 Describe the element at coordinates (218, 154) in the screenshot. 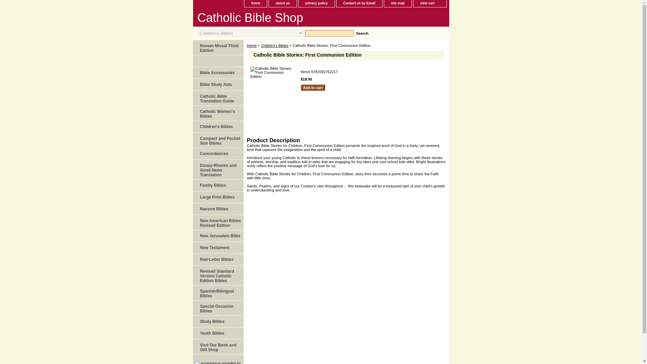

I see `Concordances` at that location.